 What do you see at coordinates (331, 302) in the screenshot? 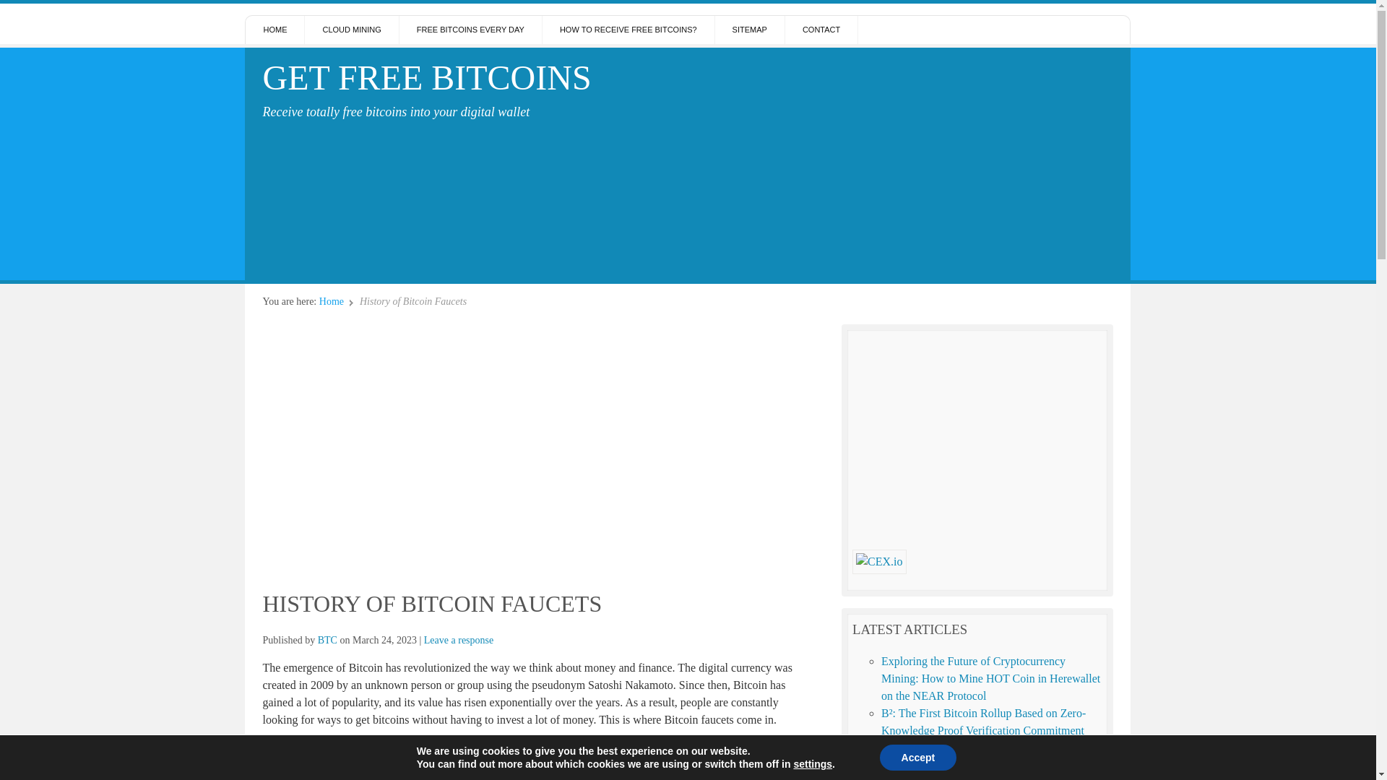
I see `Get Free Bitcoins` at bounding box center [331, 302].